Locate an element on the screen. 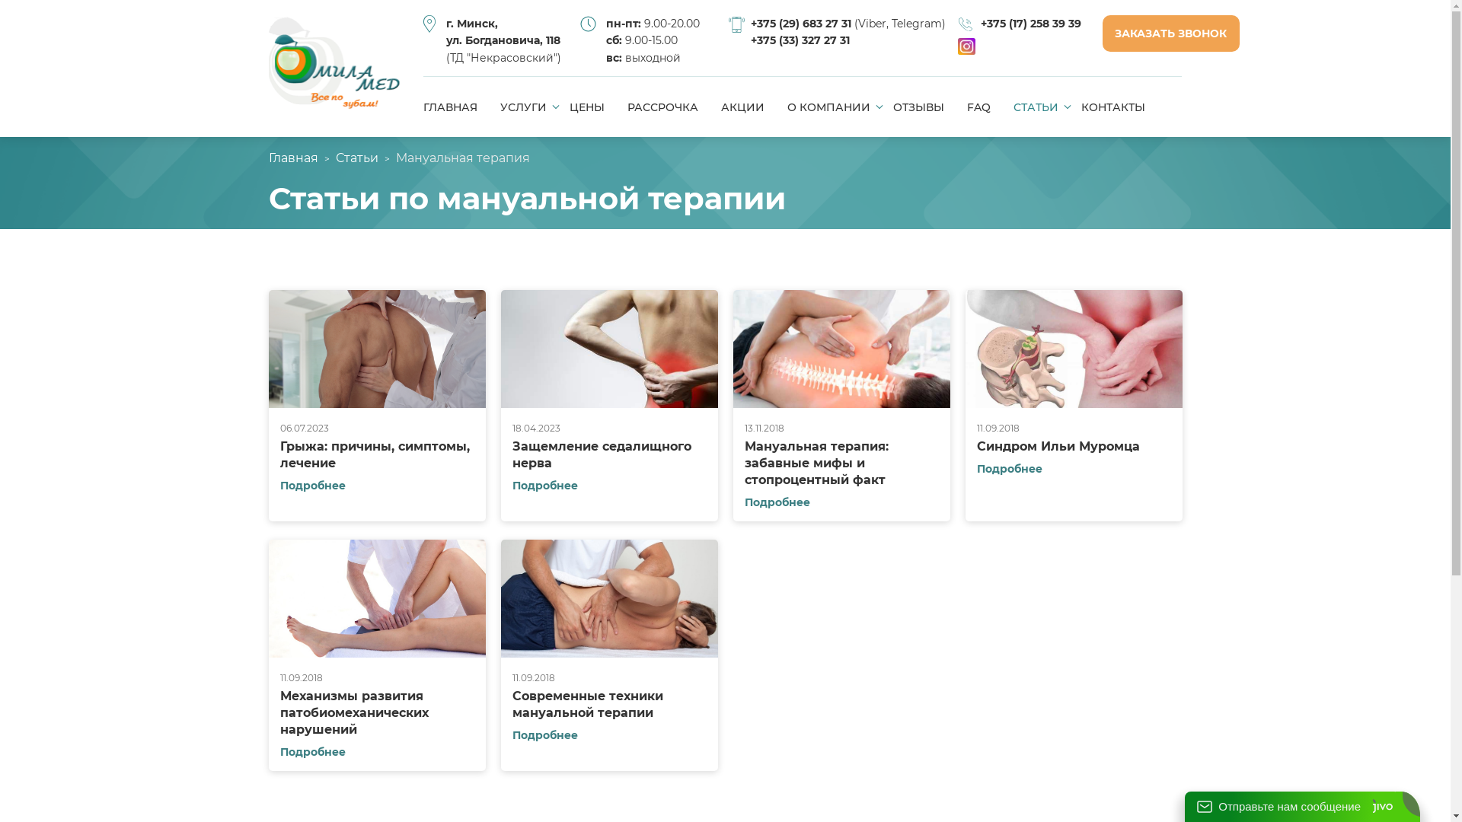 The width and height of the screenshot is (1462, 822). +375 (29) 683 27 31 (Viber, Telegram) is located at coordinates (848, 24).